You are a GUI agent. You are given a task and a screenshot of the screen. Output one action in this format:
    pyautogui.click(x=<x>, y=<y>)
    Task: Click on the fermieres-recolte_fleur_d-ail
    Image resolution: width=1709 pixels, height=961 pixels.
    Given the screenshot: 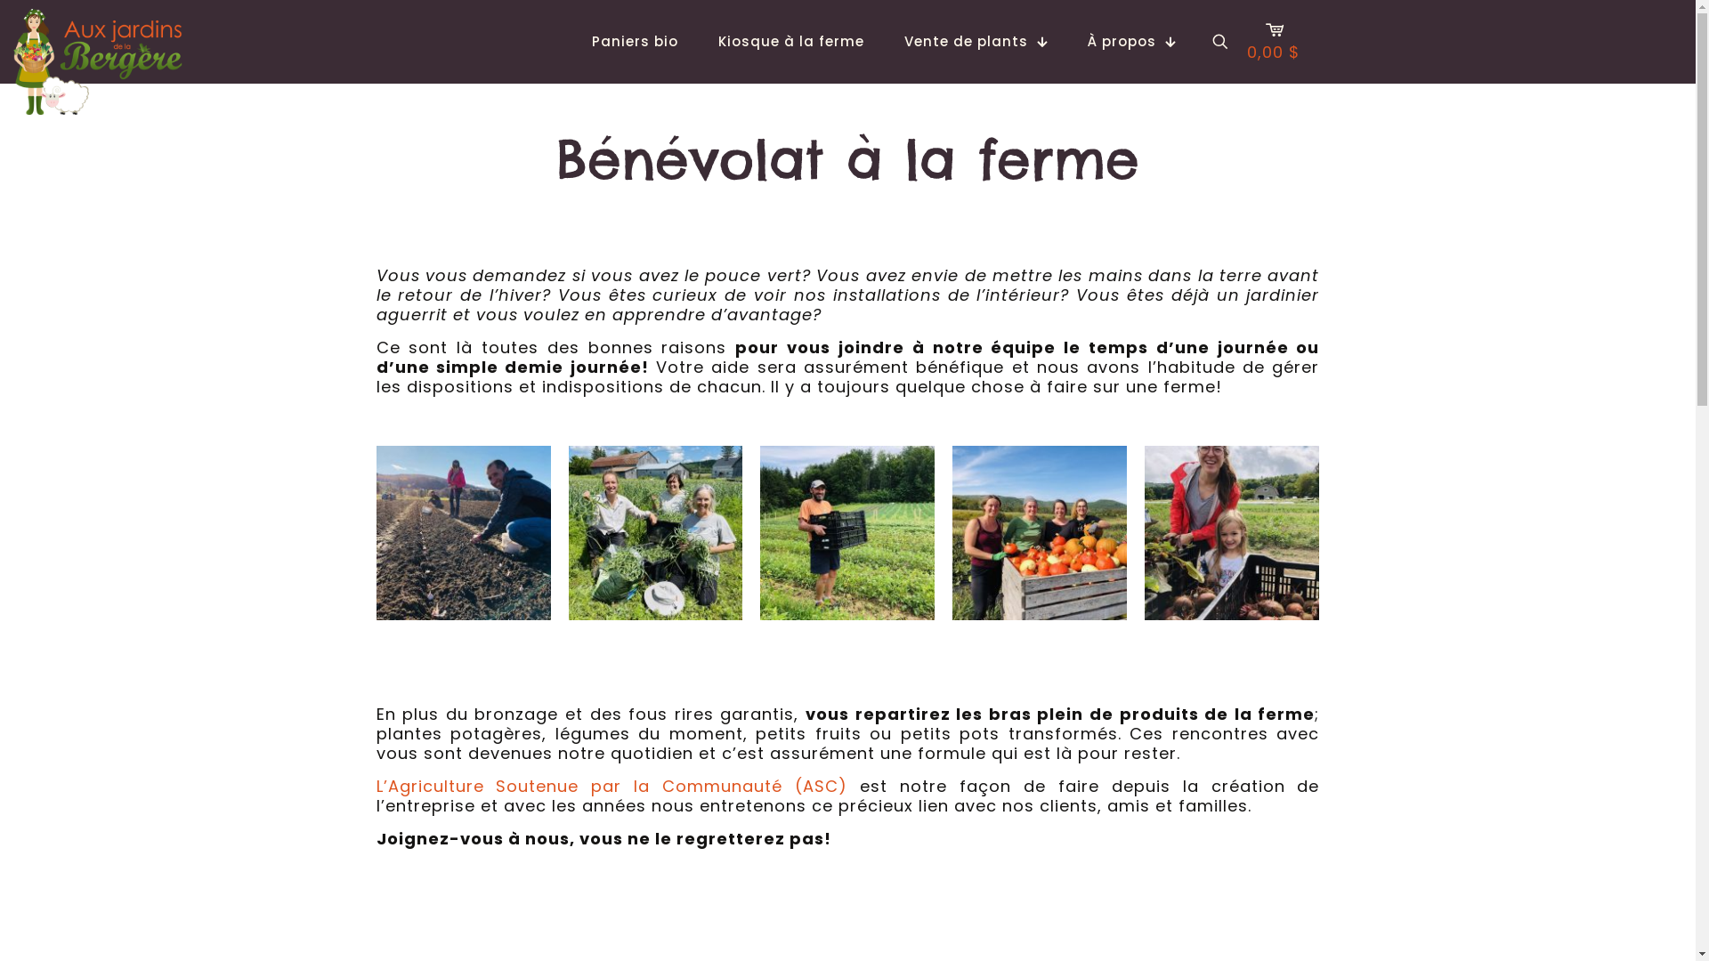 What is the action you would take?
    pyautogui.click(x=655, y=533)
    